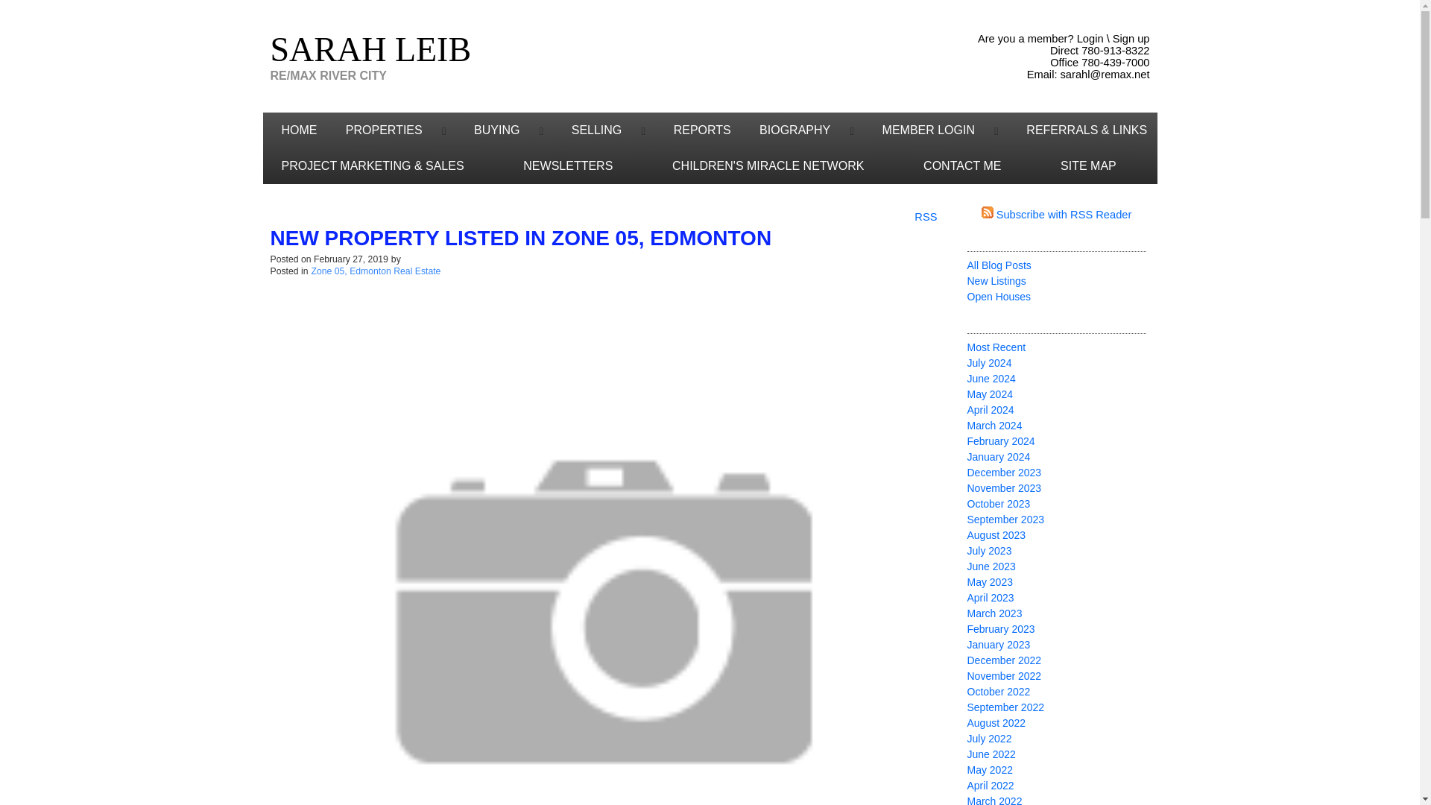 The height and width of the screenshot is (805, 1431). What do you see at coordinates (990, 394) in the screenshot?
I see `May 2024` at bounding box center [990, 394].